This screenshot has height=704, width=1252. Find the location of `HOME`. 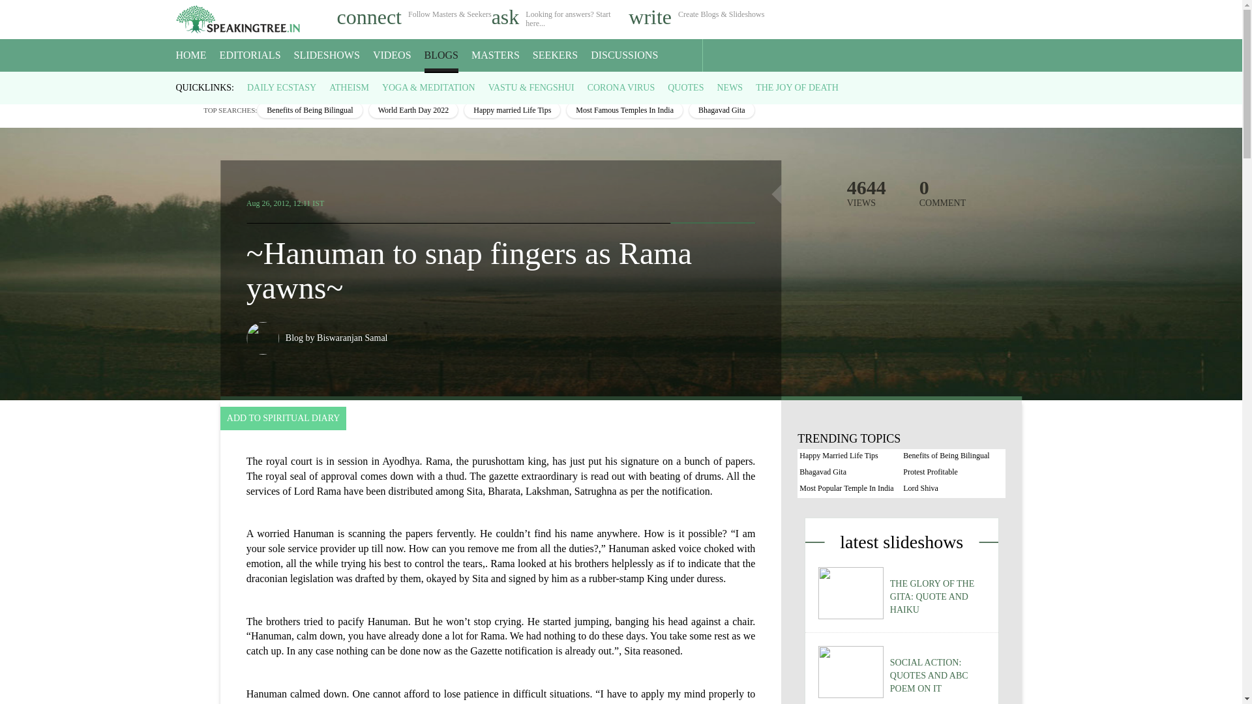

HOME is located at coordinates (191, 55).